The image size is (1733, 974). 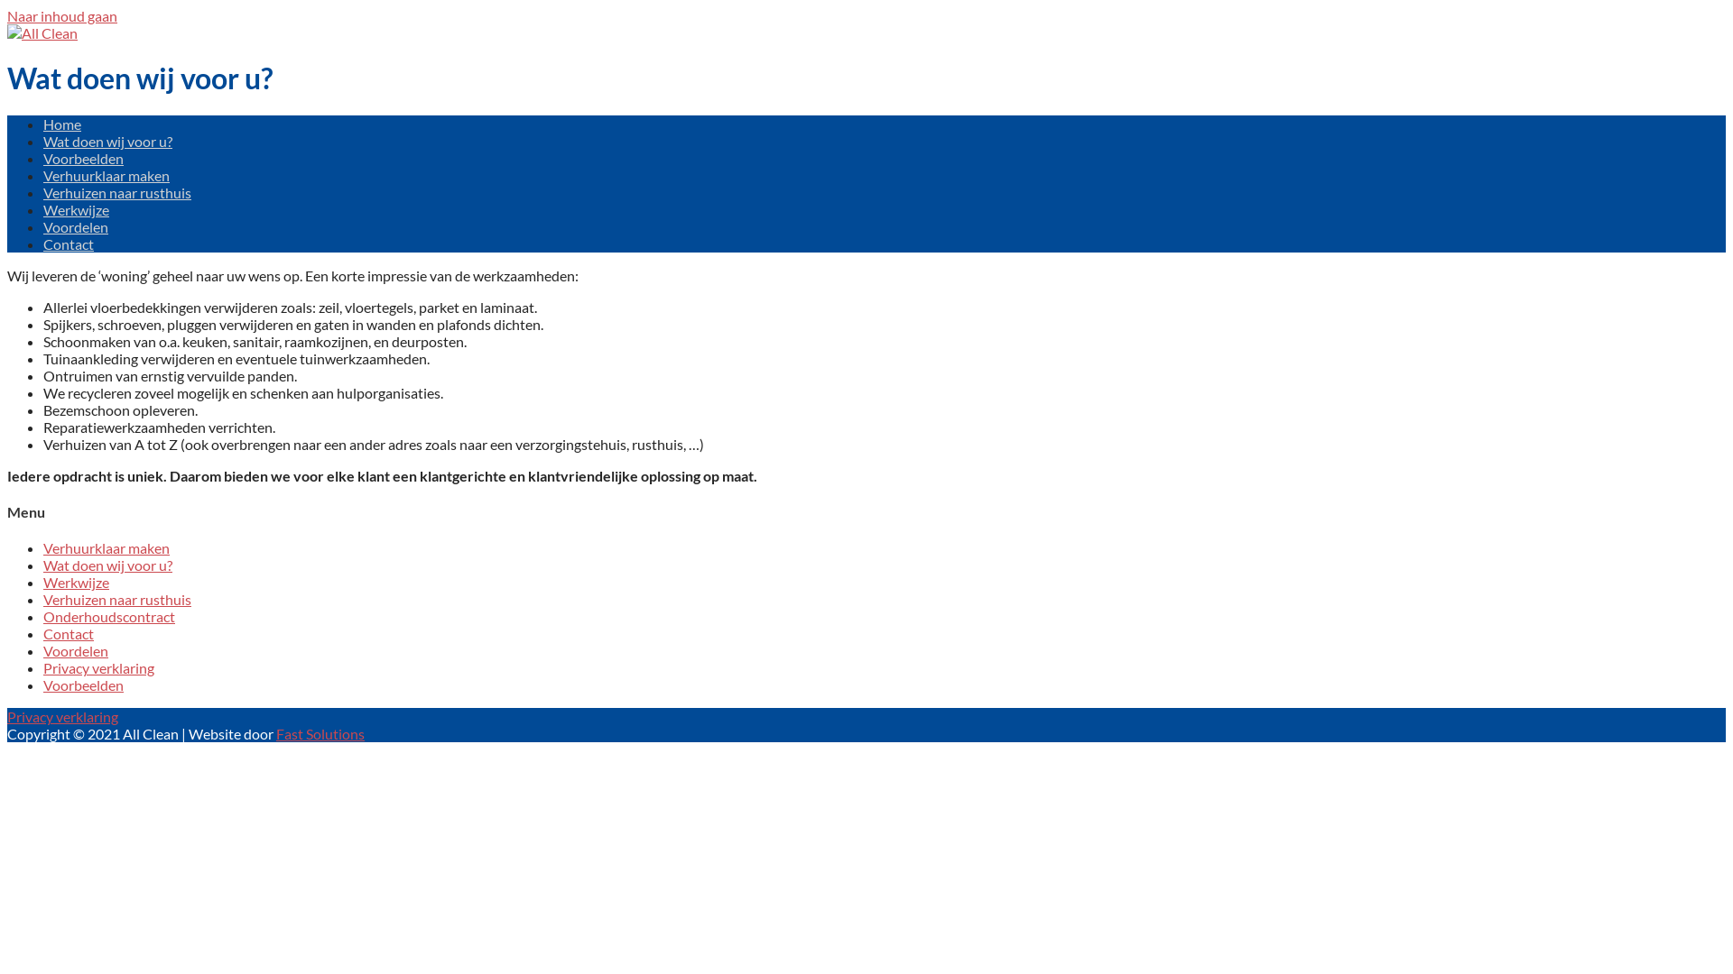 What do you see at coordinates (108, 141) in the screenshot?
I see `Wat doen wij voor u?` at bounding box center [108, 141].